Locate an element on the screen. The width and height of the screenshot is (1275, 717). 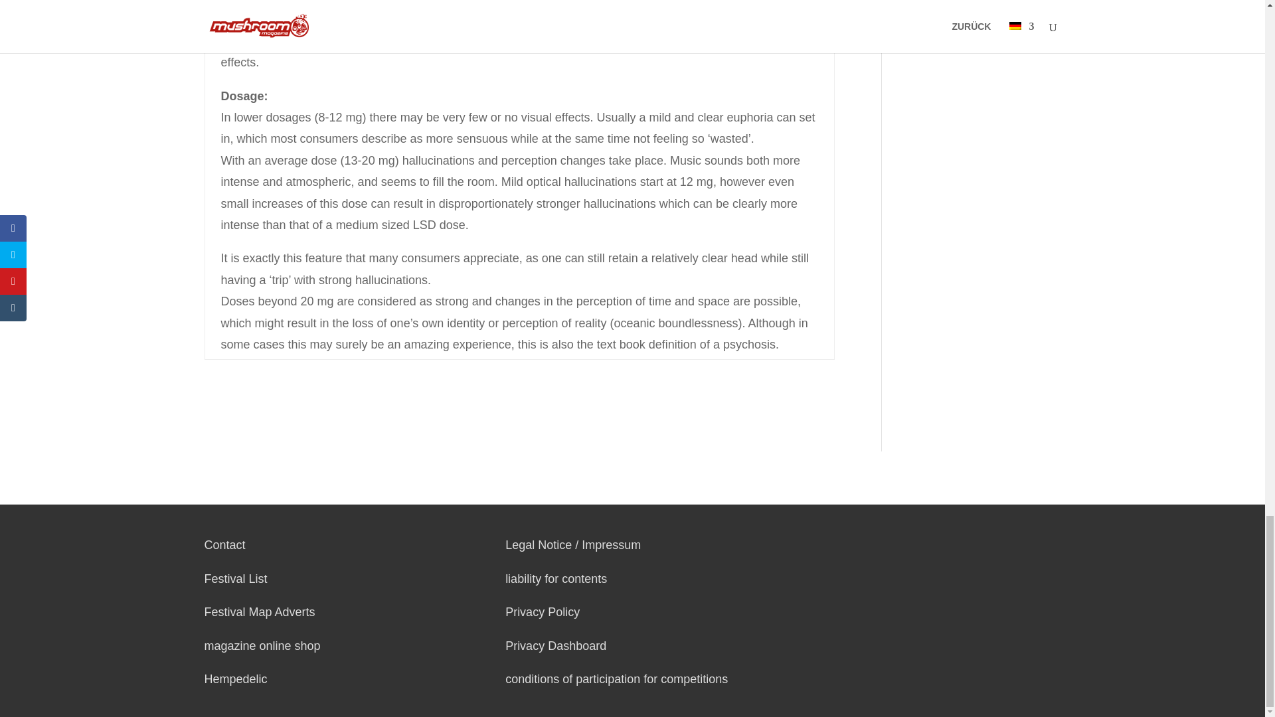
conditions of participation for competitions is located at coordinates (616, 678).